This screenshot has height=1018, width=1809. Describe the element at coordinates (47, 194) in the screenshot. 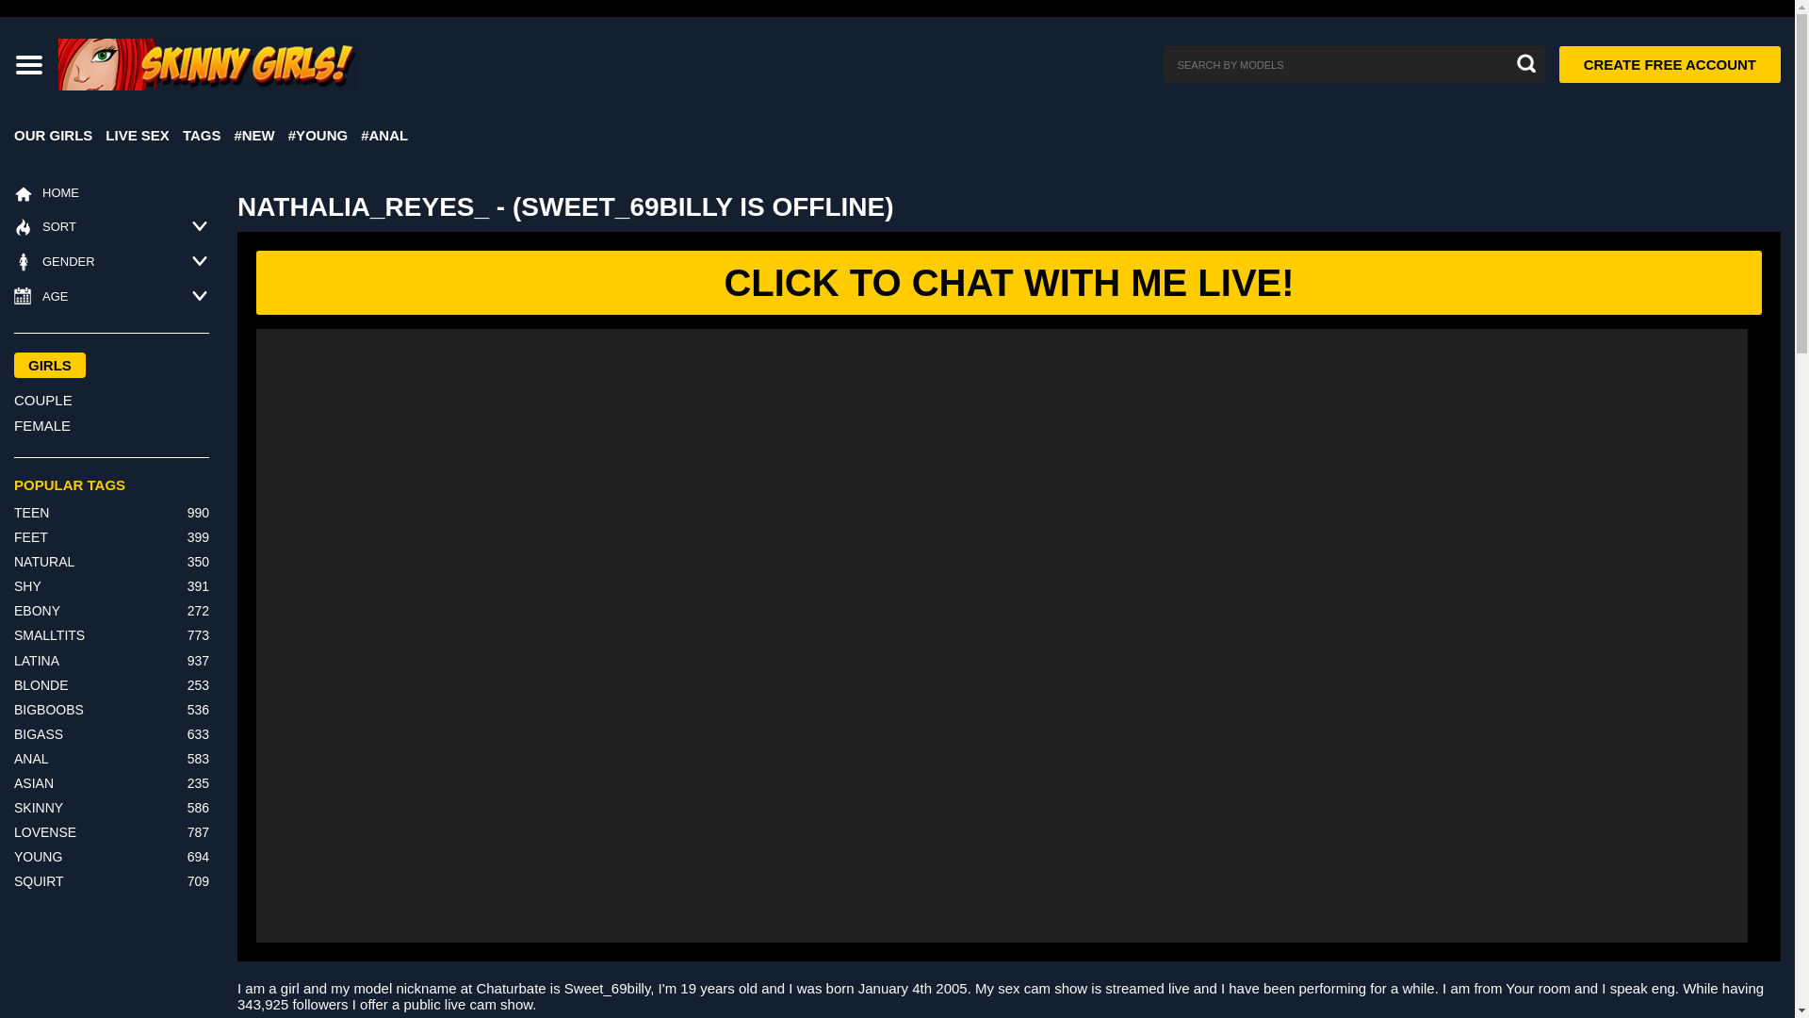

I see `HOME` at that location.